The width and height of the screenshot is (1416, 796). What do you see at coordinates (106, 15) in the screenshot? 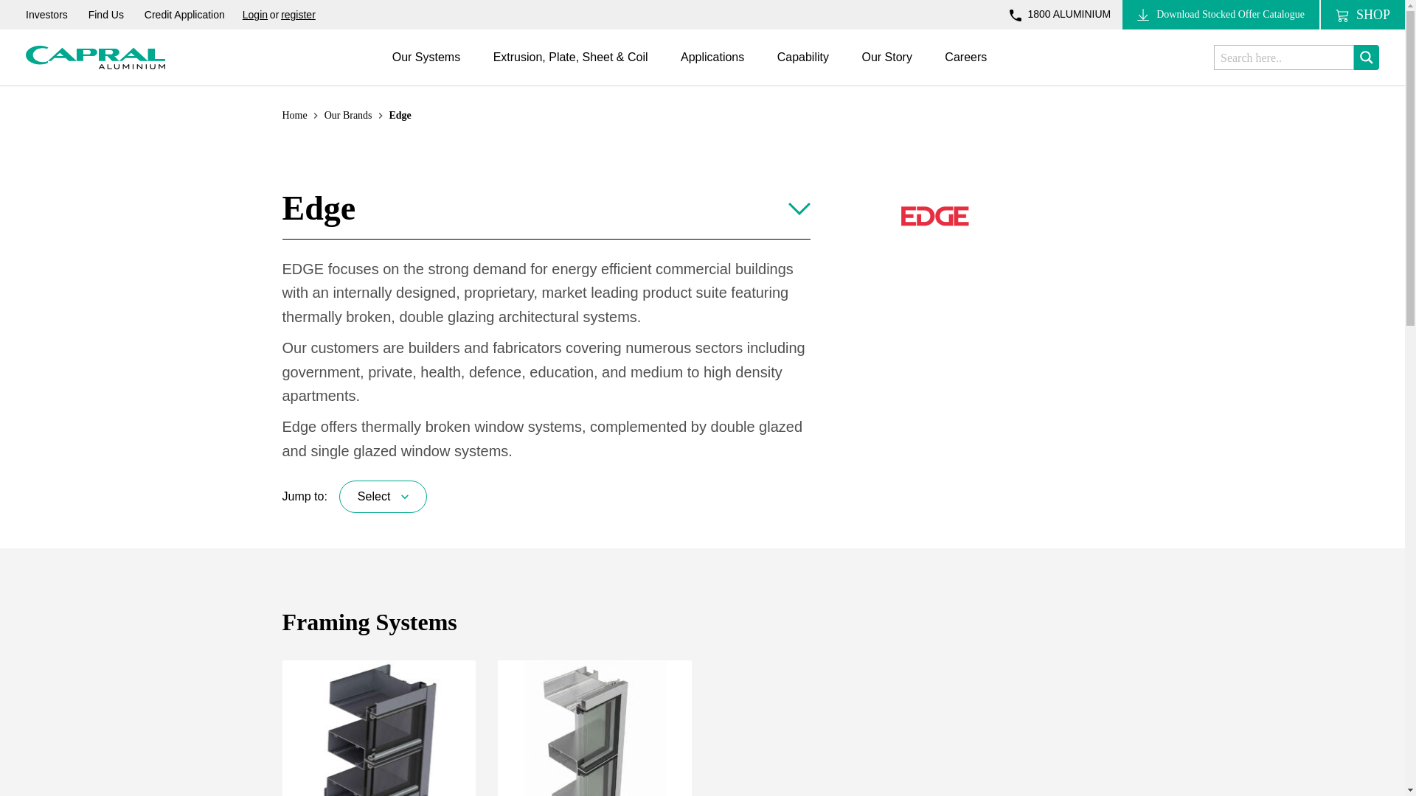
I see `Find Us` at bounding box center [106, 15].